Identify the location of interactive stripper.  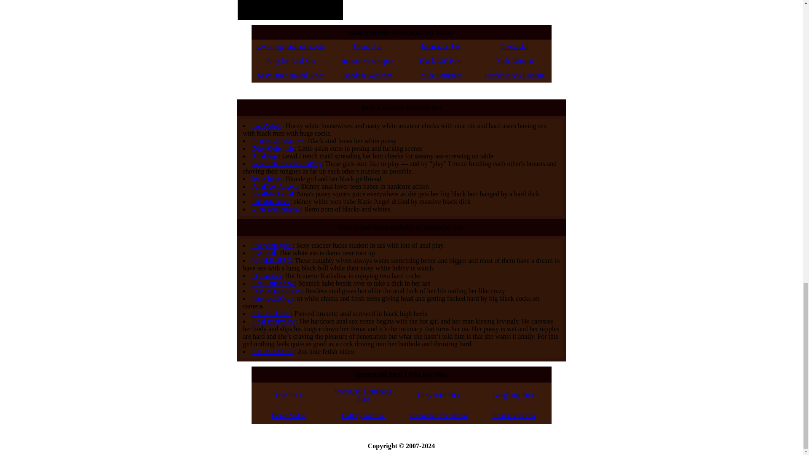
(367, 61).